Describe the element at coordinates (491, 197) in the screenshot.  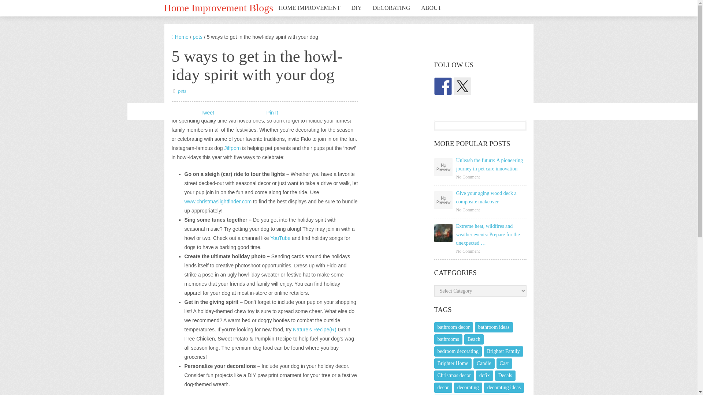
I see `Give your aging wood deck a composite makeover` at that location.